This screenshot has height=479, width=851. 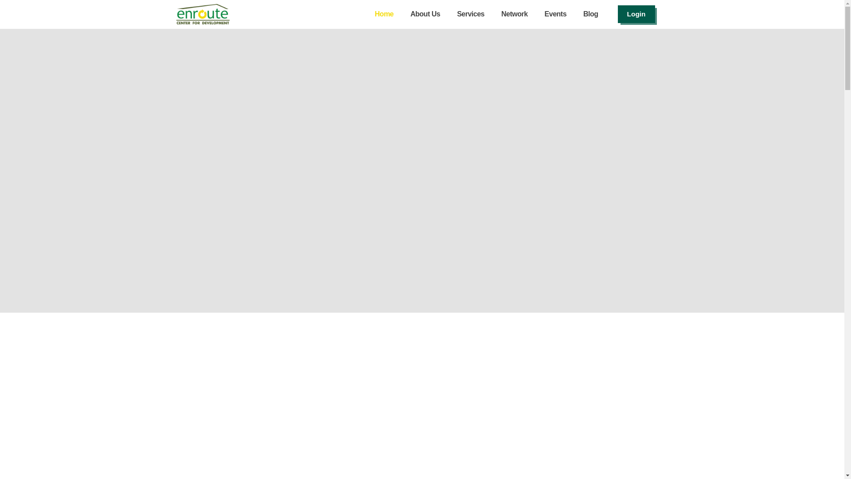 What do you see at coordinates (636, 14) in the screenshot?
I see `Login` at bounding box center [636, 14].